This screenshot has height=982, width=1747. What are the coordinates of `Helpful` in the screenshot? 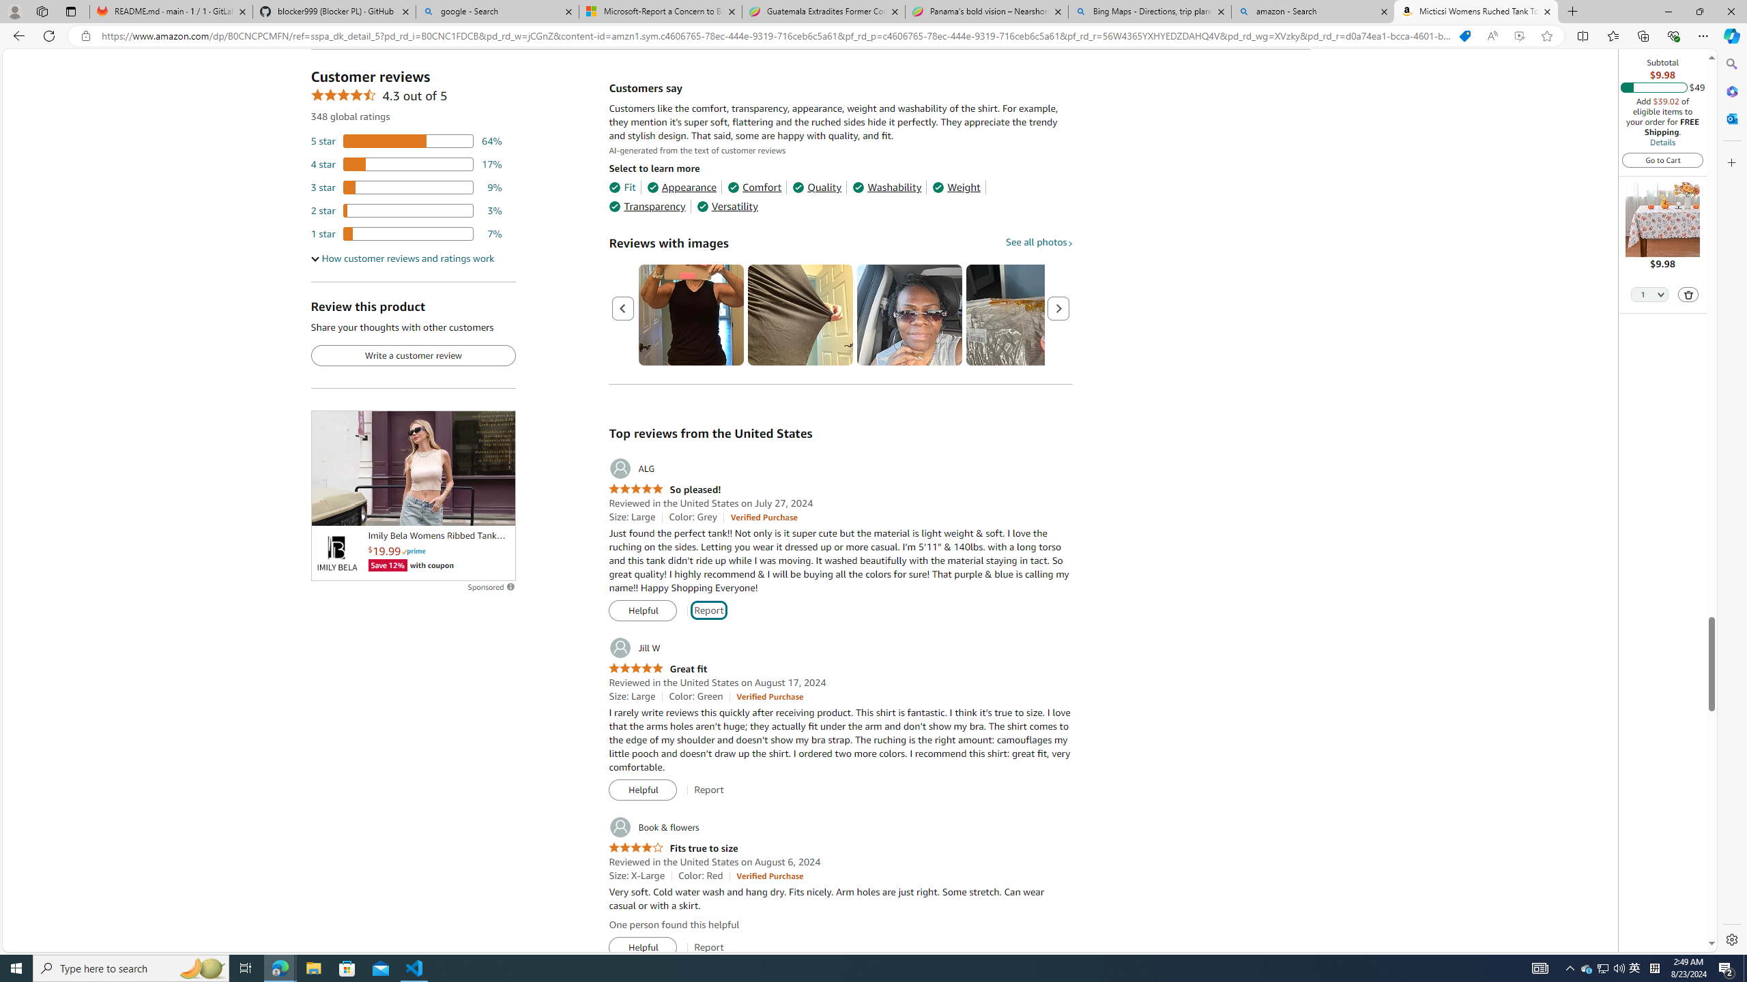 It's located at (644, 948).